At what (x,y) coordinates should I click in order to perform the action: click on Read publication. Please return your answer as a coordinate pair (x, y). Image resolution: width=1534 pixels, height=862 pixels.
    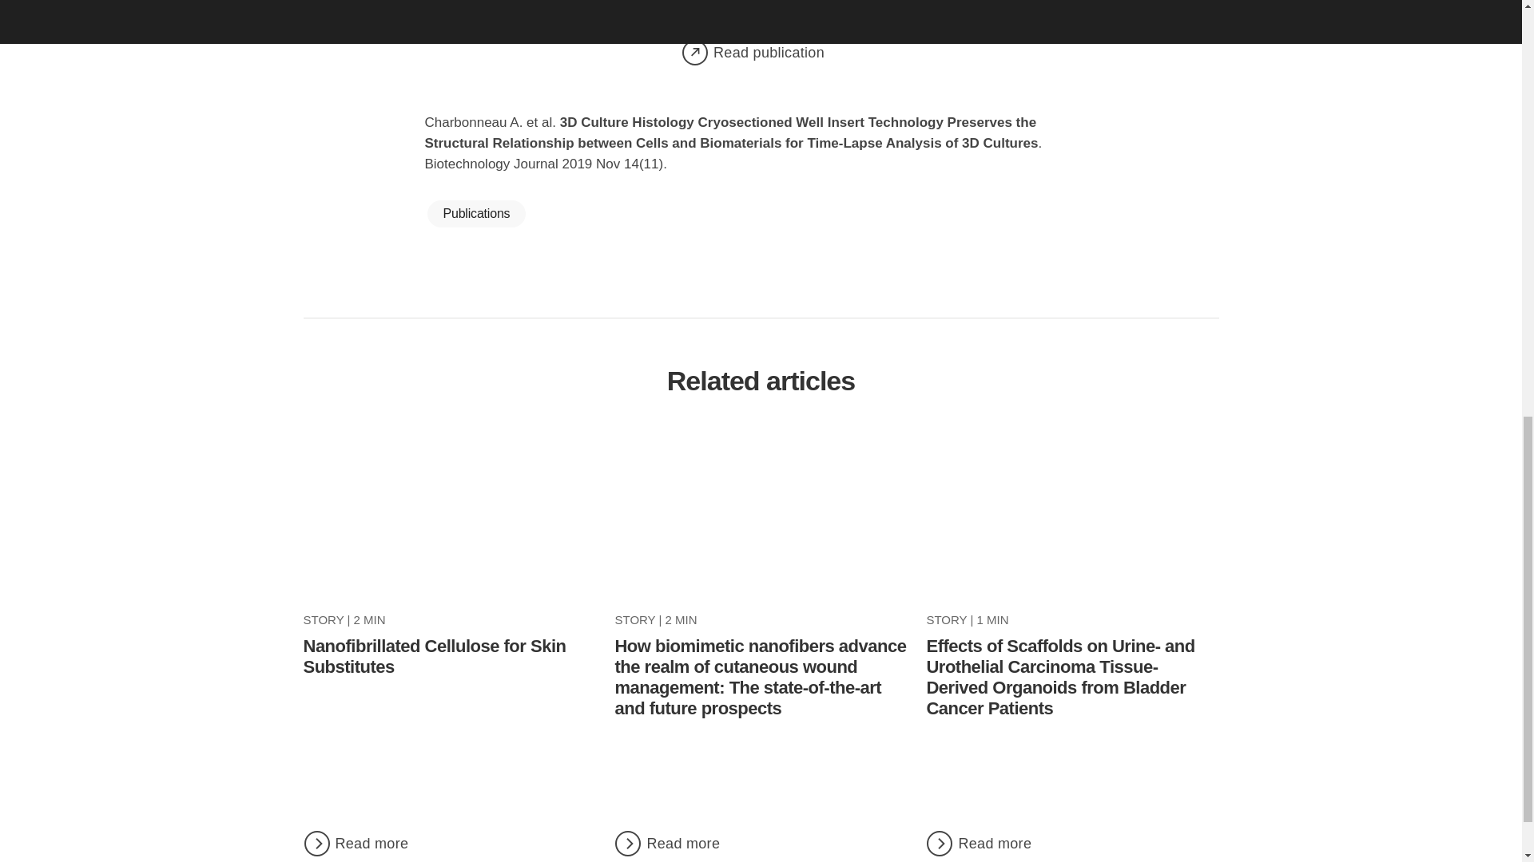
    Looking at the image, I should click on (761, 53).